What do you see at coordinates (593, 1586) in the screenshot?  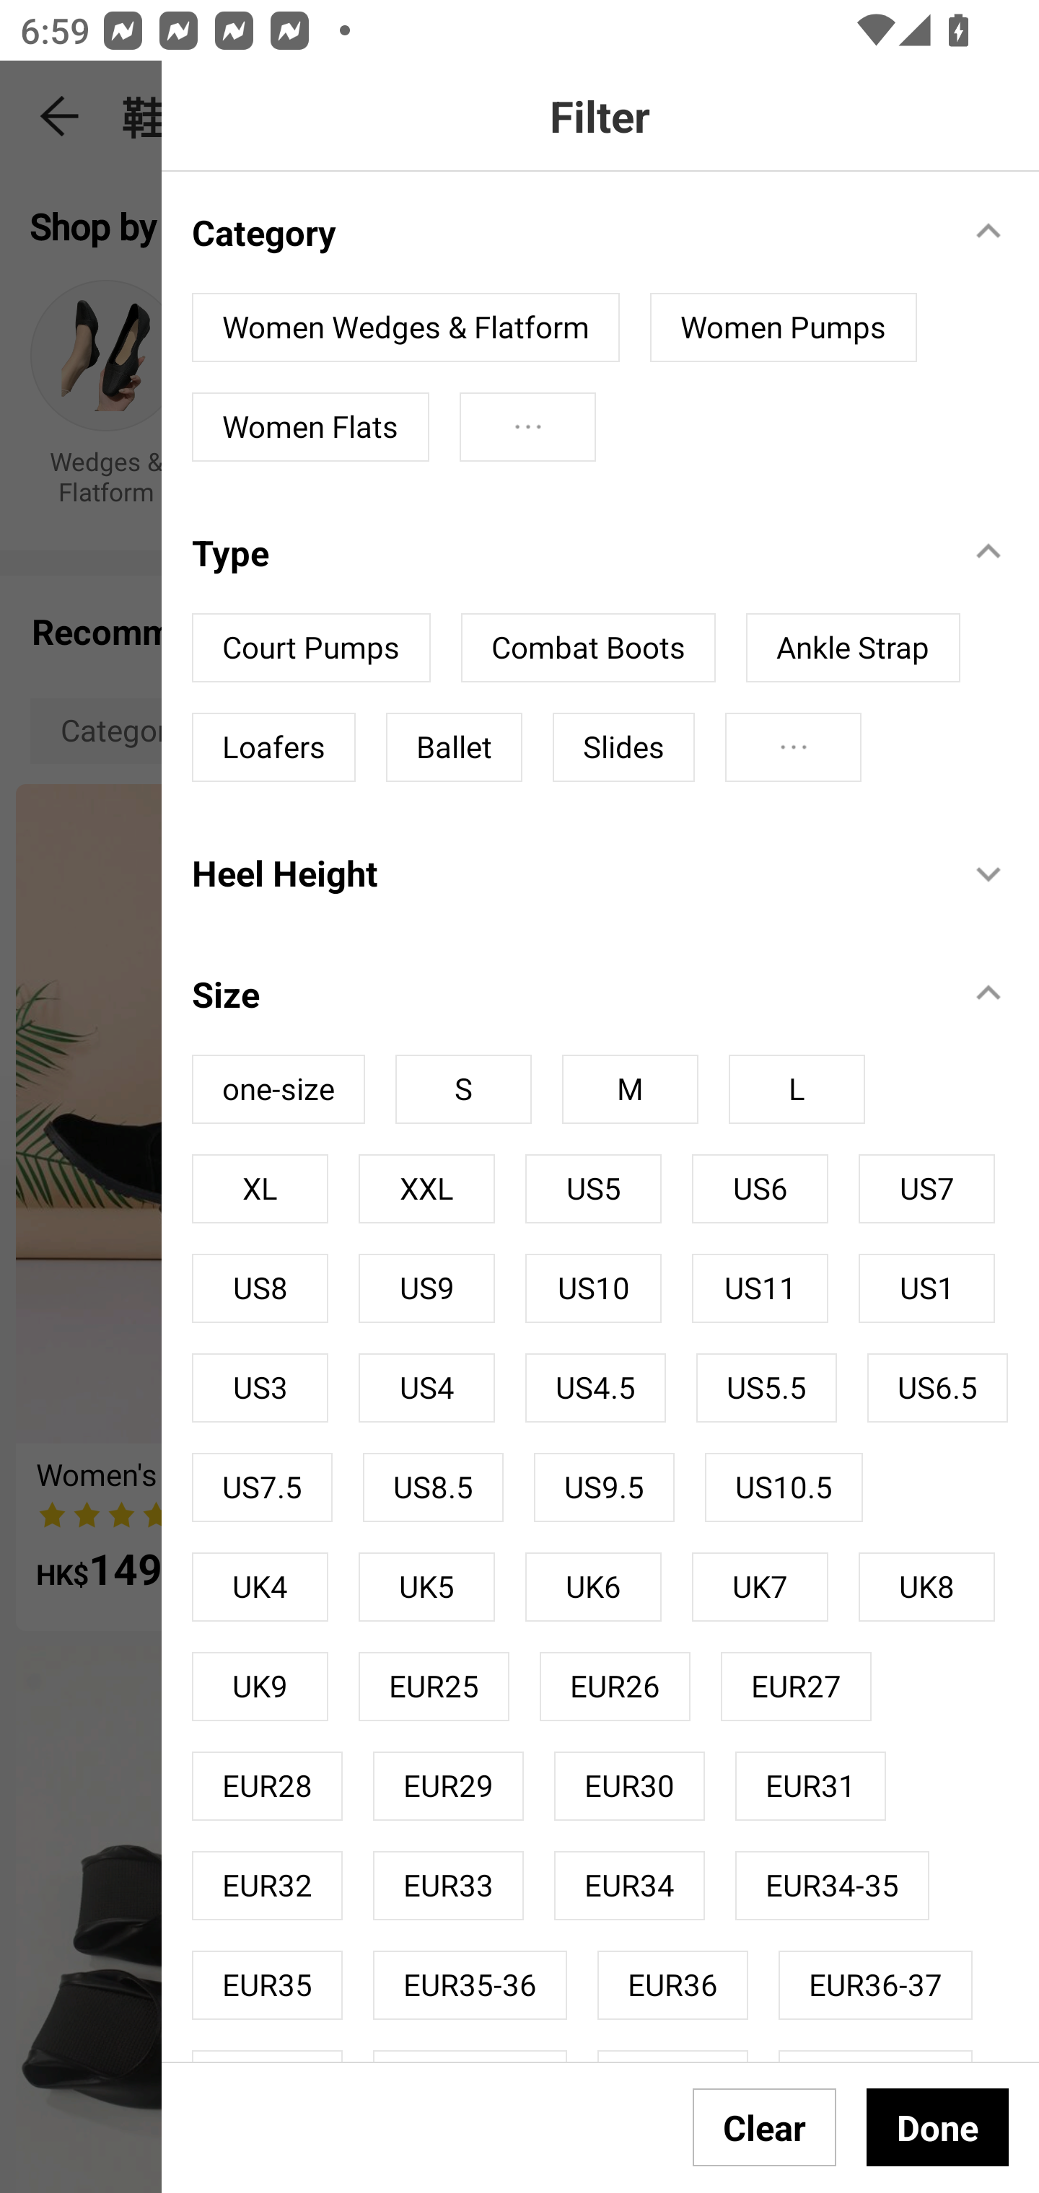 I see `UK6` at bounding box center [593, 1586].